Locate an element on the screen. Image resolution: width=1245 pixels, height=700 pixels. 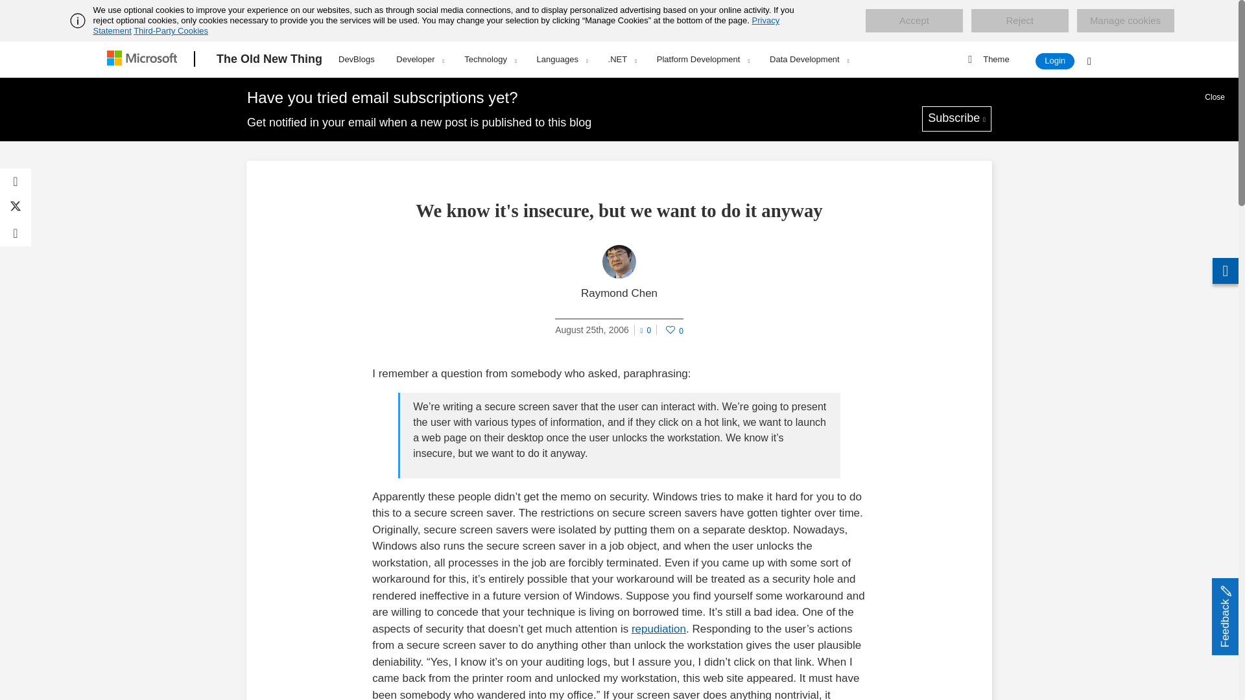
Third-Party Cookies is located at coordinates (170, 30).